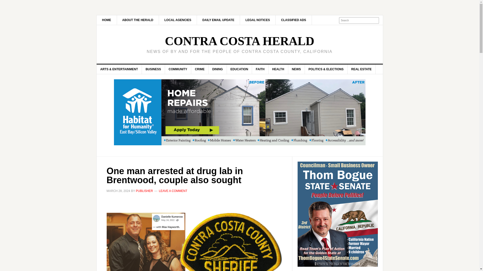  I want to click on HOME, so click(107, 20).